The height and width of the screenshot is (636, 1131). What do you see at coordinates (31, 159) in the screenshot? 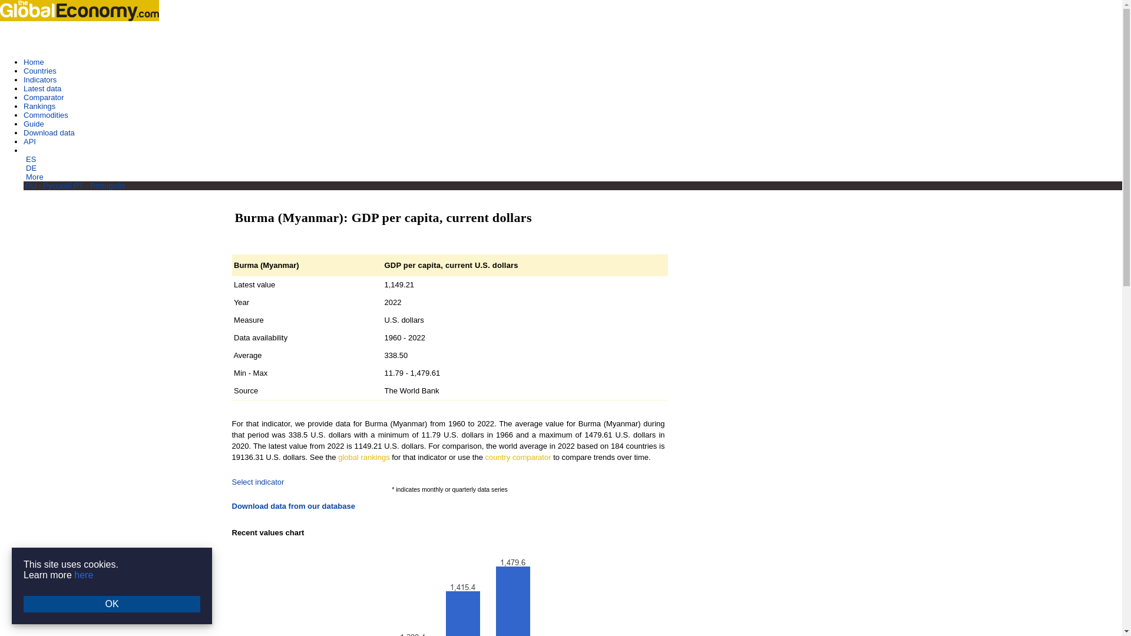
I see `ES` at bounding box center [31, 159].